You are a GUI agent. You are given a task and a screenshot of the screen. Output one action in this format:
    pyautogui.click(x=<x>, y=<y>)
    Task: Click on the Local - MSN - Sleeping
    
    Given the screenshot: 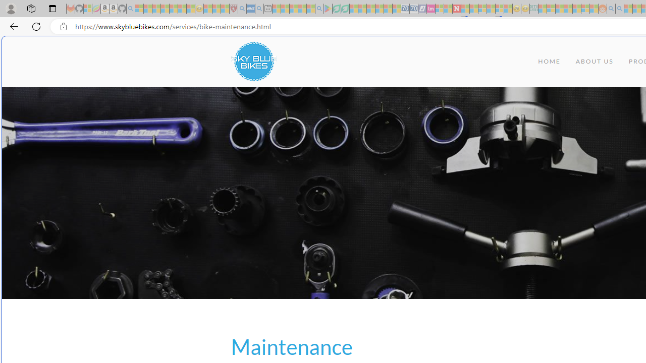 What is the action you would take?
    pyautogui.click(x=225, y=9)
    